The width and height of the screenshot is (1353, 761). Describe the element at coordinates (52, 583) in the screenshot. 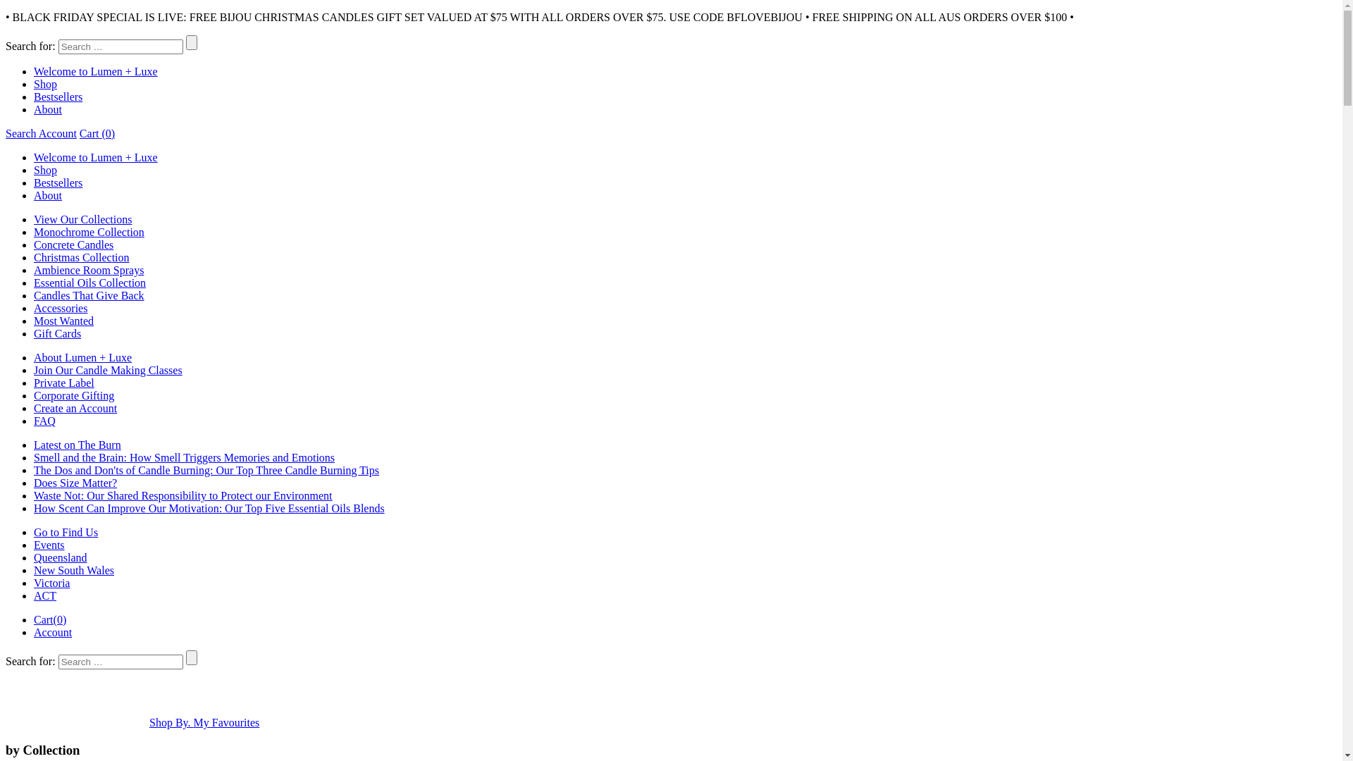

I see `Victoria` at that location.